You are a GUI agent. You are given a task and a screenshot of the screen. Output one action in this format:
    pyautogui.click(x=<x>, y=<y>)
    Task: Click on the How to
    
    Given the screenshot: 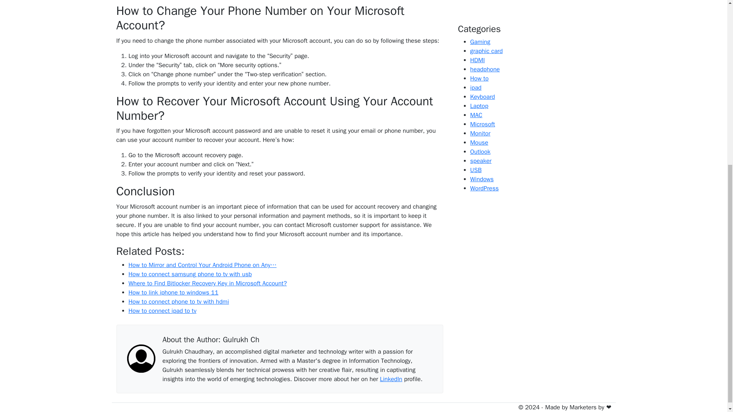 What is the action you would take?
    pyautogui.click(x=480, y=79)
    